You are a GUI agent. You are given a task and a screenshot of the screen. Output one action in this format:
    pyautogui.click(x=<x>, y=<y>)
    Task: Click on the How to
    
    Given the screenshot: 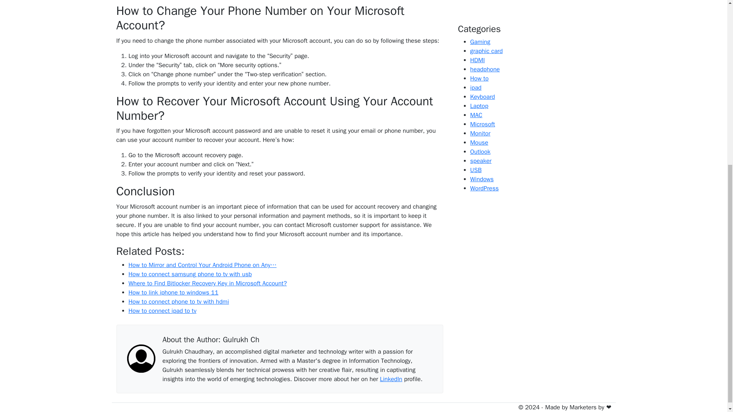 What is the action you would take?
    pyautogui.click(x=480, y=79)
    